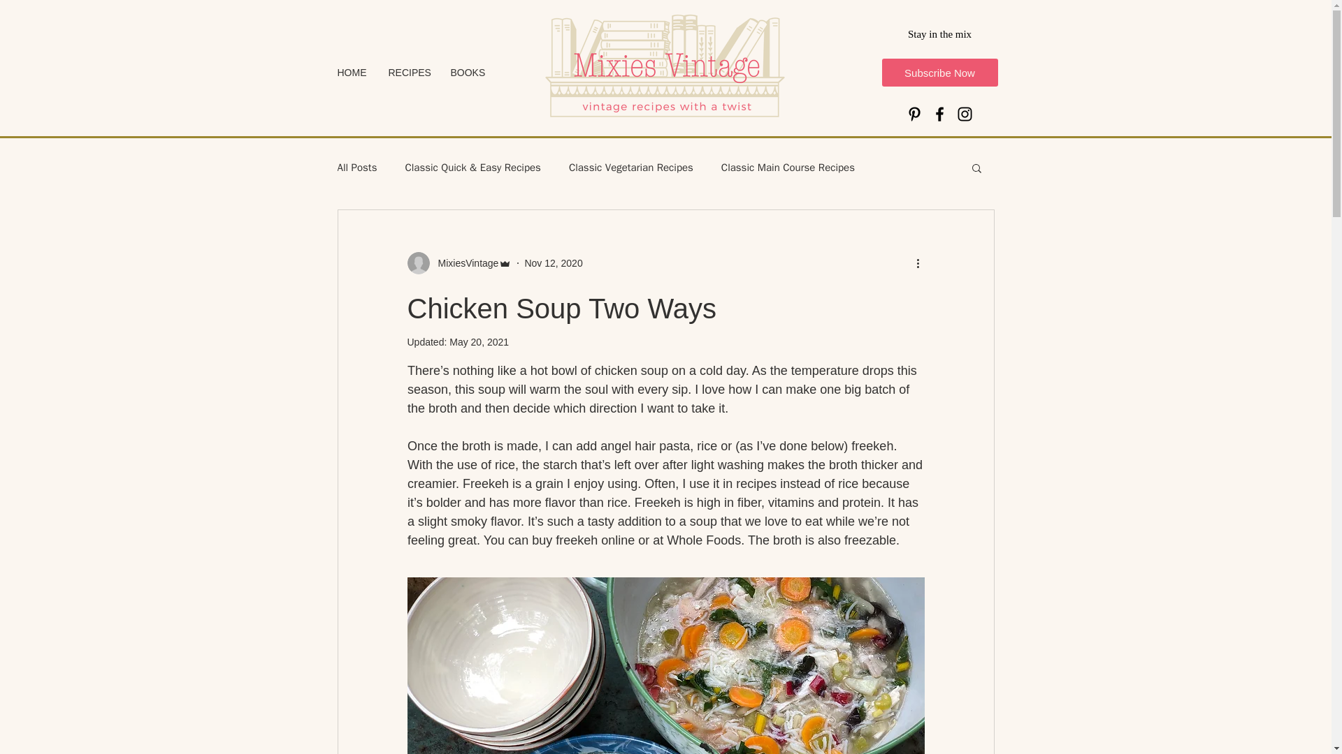  I want to click on Classic Main Course Recipes, so click(788, 168).